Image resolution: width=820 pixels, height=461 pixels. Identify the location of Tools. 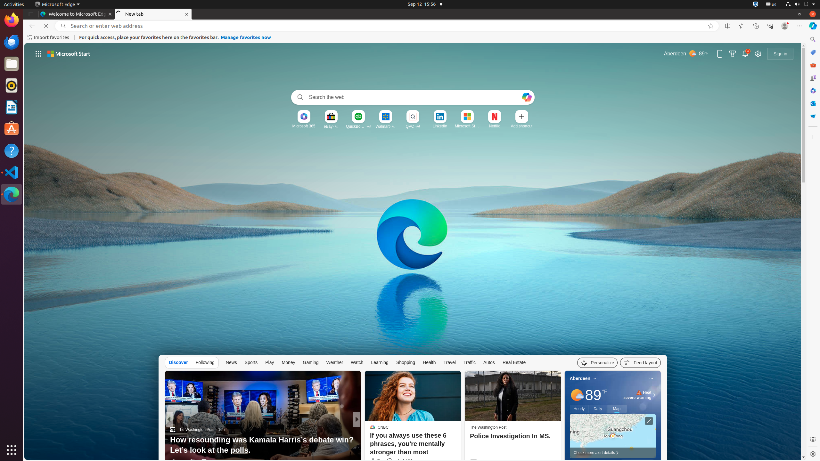
(813, 65).